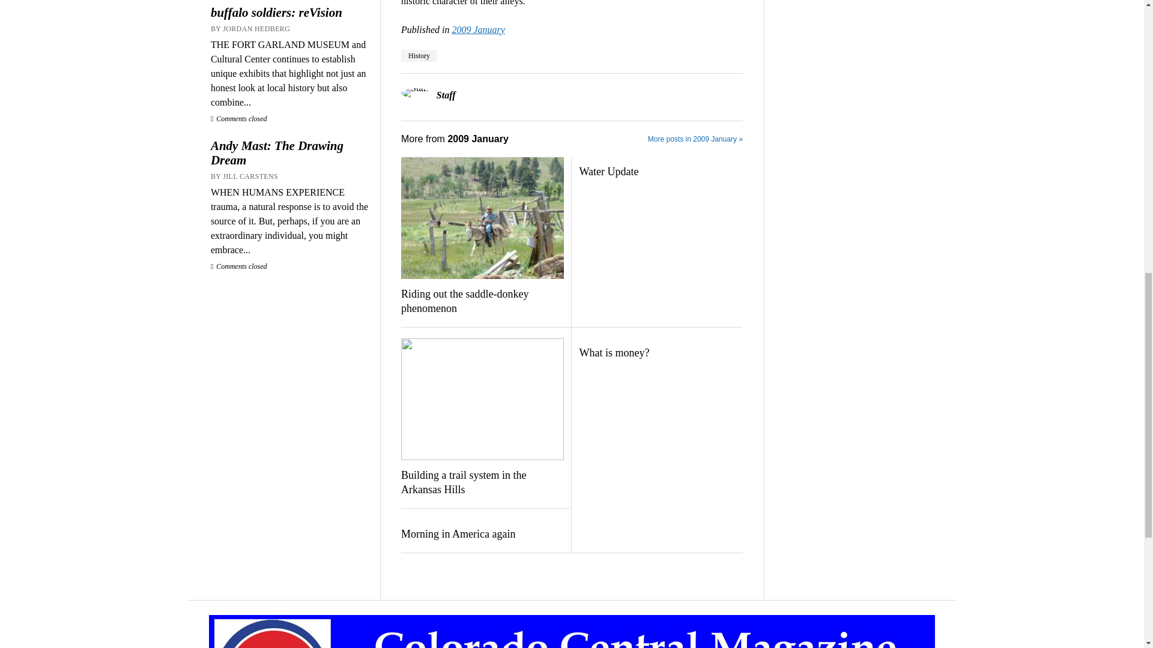  I want to click on What is money?, so click(659, 353).